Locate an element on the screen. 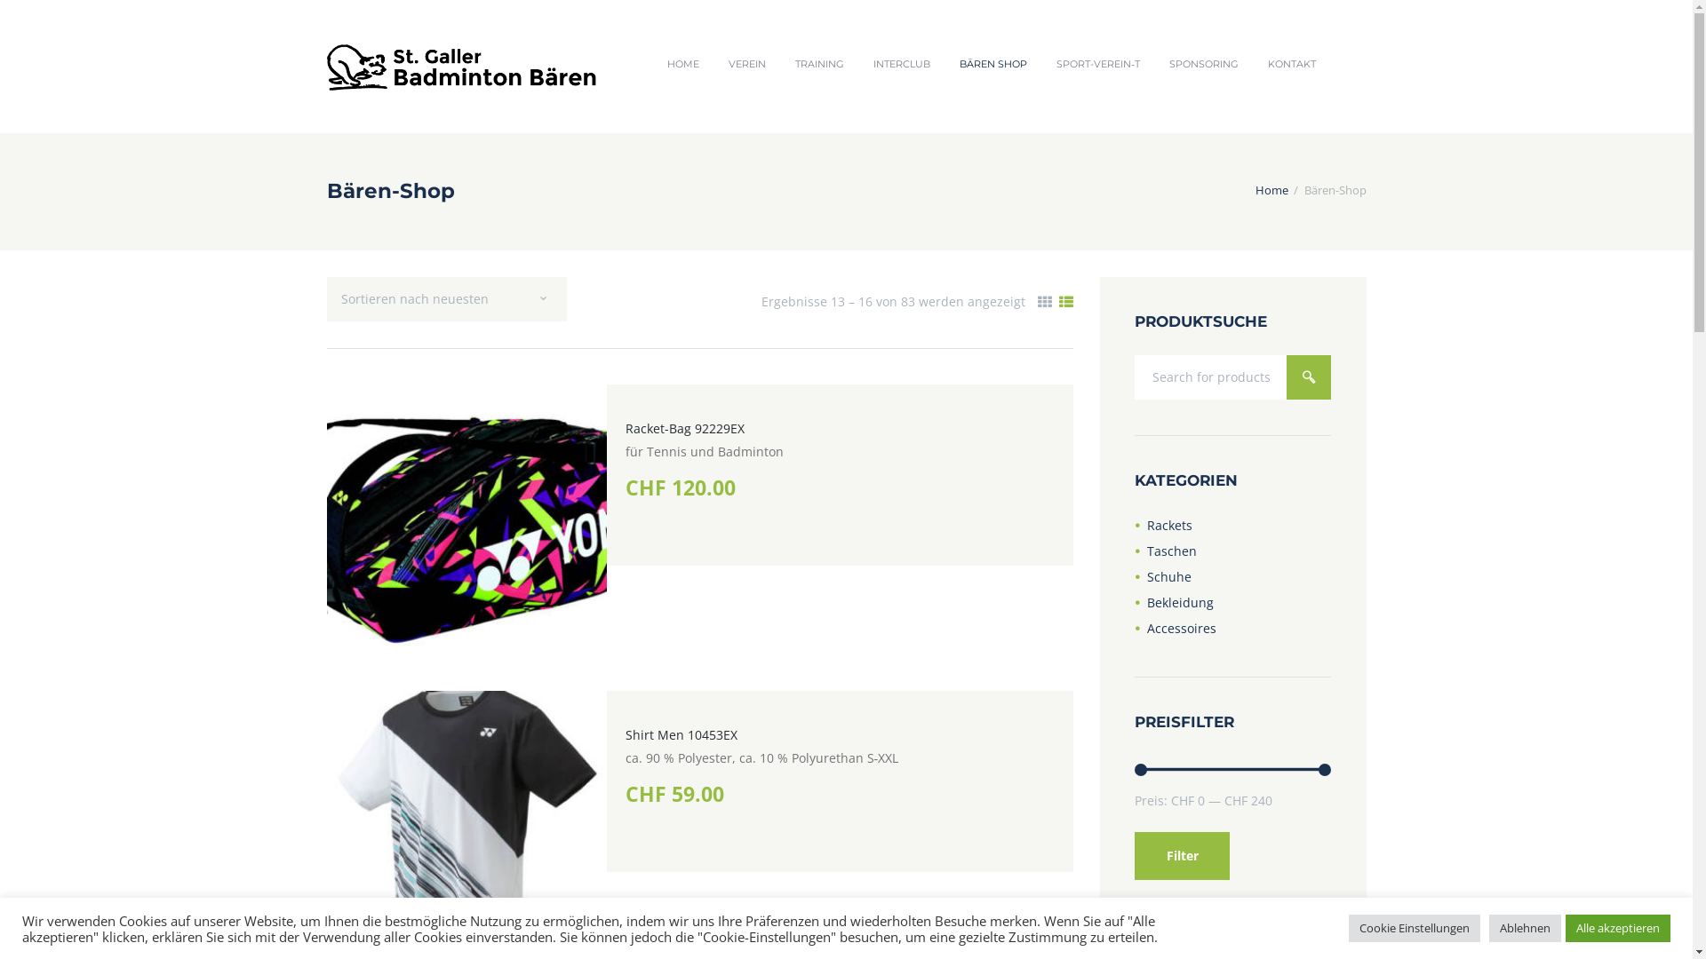  SPONSORING is located at coordinates (1205, 65).